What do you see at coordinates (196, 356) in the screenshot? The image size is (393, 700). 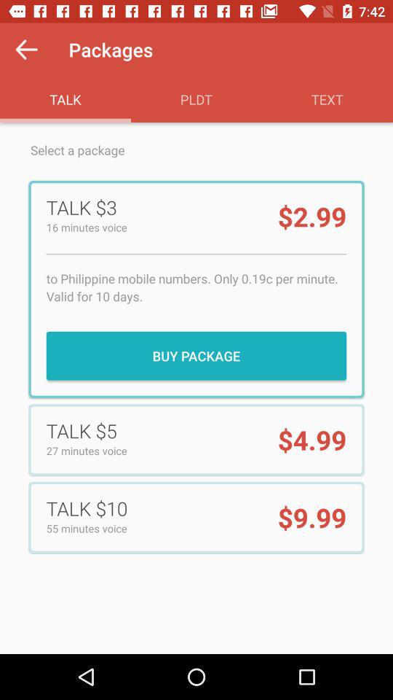 I see `scroll until the buy package item` at bounding box center [196, 356].